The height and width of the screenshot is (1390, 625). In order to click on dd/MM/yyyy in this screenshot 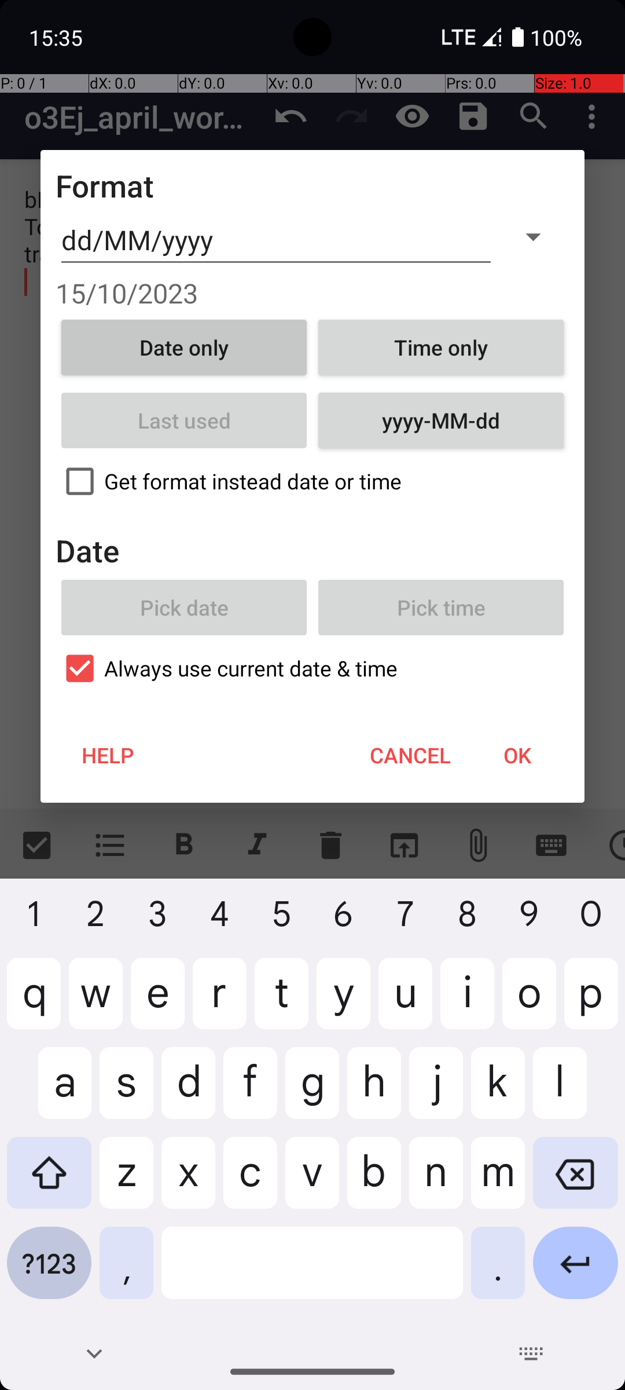, I will do `click(276, 240)`.